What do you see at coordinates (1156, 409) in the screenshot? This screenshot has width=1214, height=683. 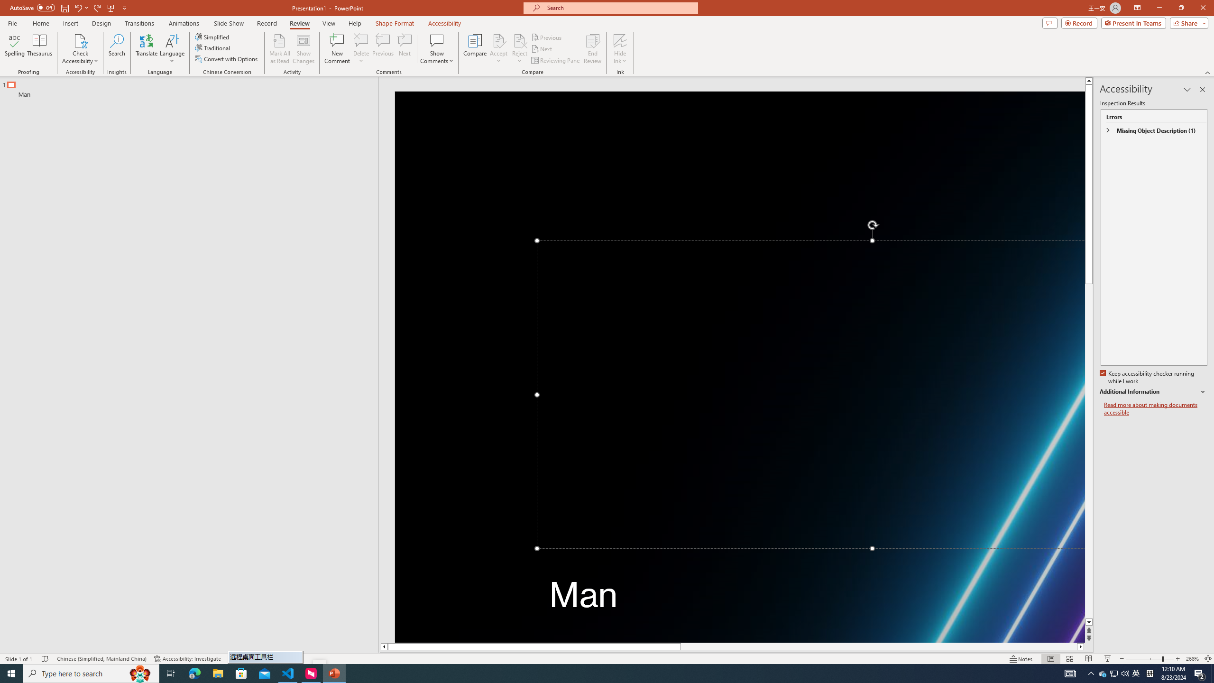 I see `Read more about making documents accessible` at bounding box center [1156, 409].